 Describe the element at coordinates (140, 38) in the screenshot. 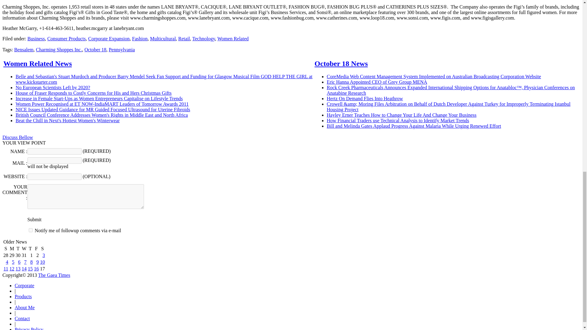

I see `Fashion` at that location.